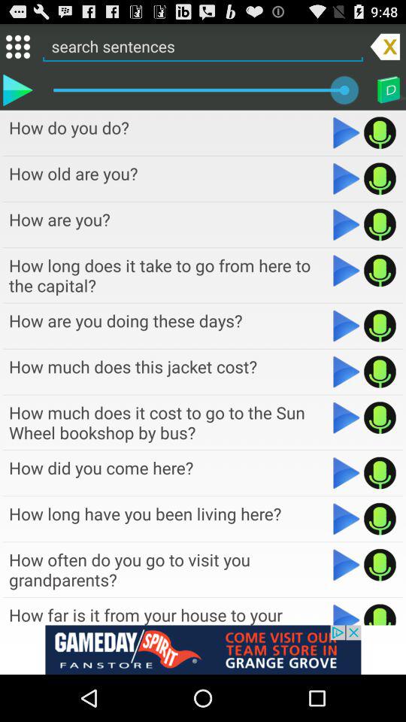  I want to click on play button, so click(346, 132).